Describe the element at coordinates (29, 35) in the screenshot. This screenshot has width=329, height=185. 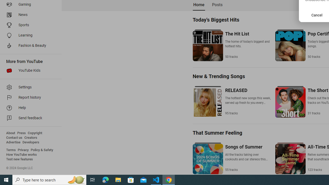
I see `Learning` at that location.